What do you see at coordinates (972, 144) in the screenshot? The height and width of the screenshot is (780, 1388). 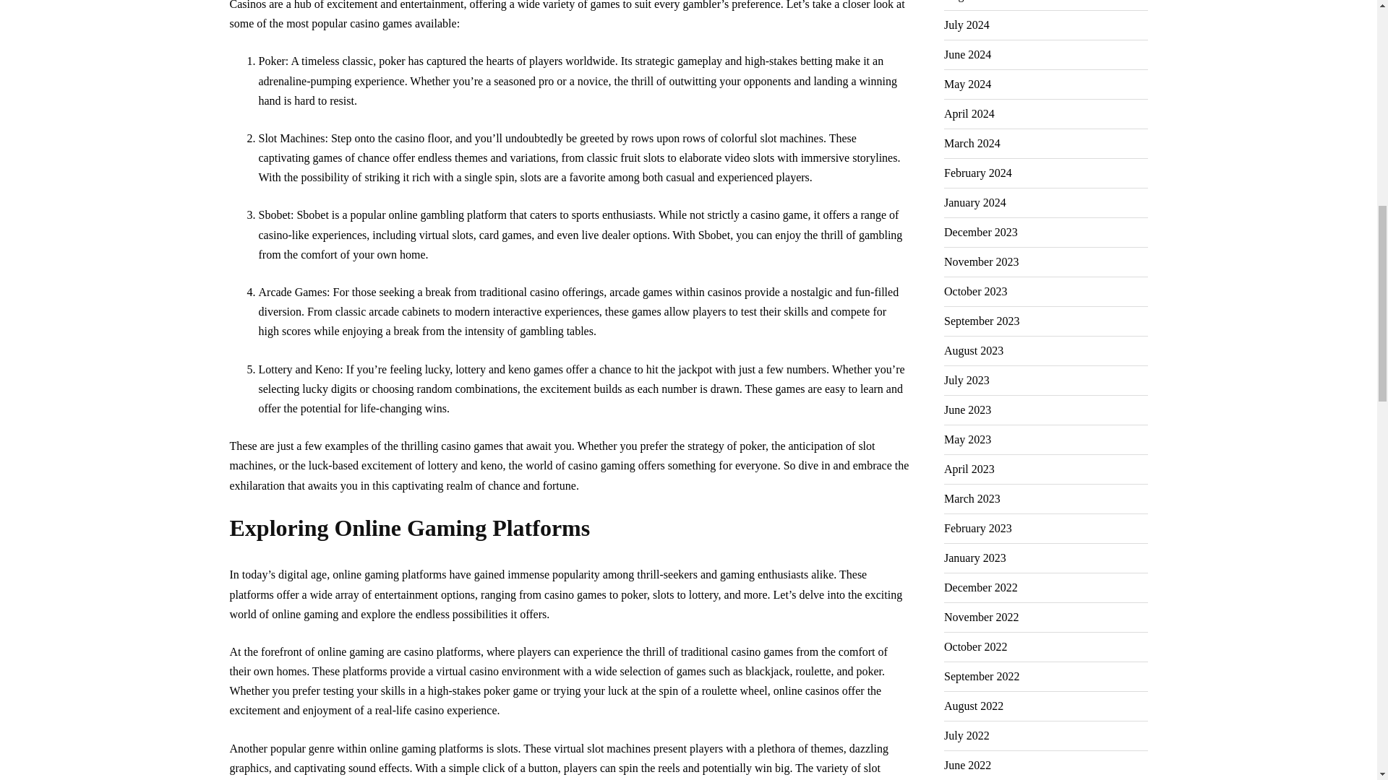 I see `March 2024` at bounding box center [972, 144].